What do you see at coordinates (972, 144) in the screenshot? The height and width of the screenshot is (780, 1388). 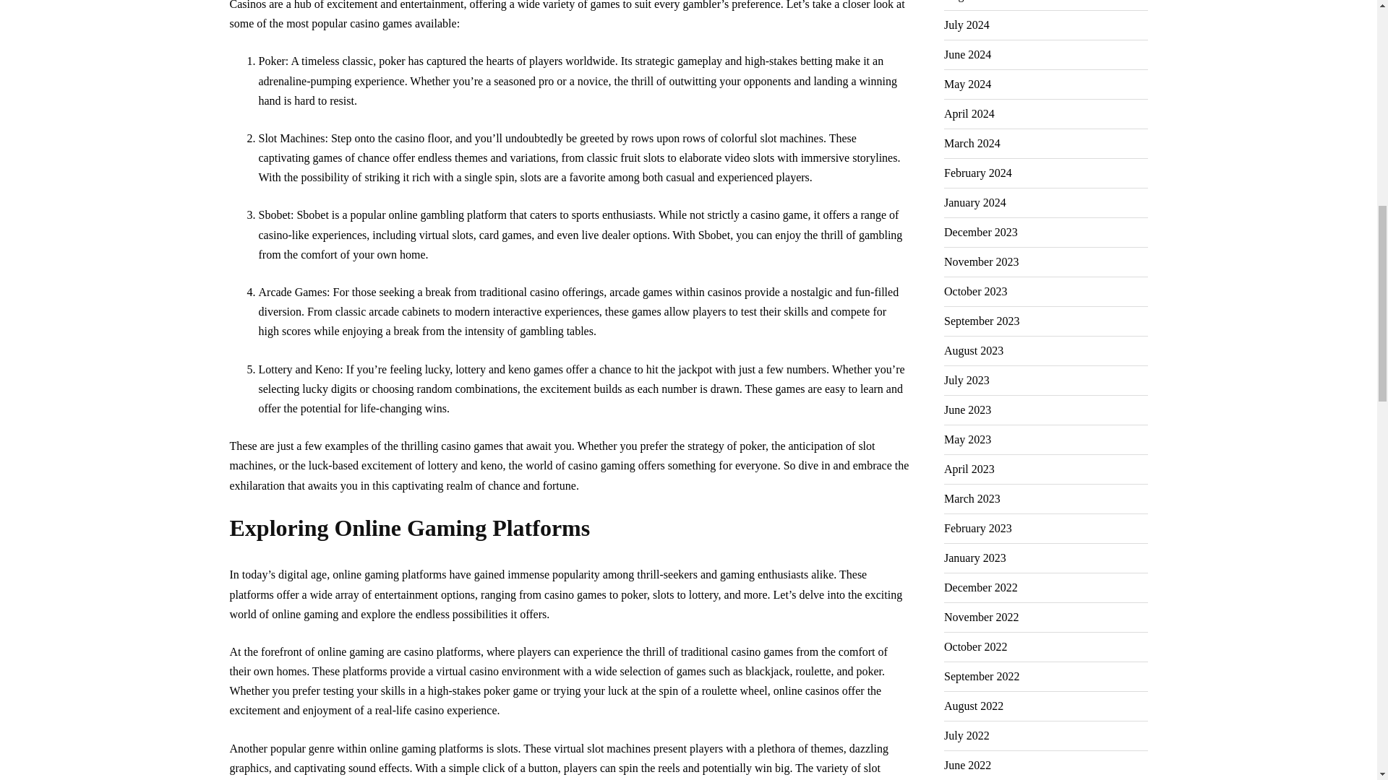 I see `March 2024` at bounding box center [972, 144].